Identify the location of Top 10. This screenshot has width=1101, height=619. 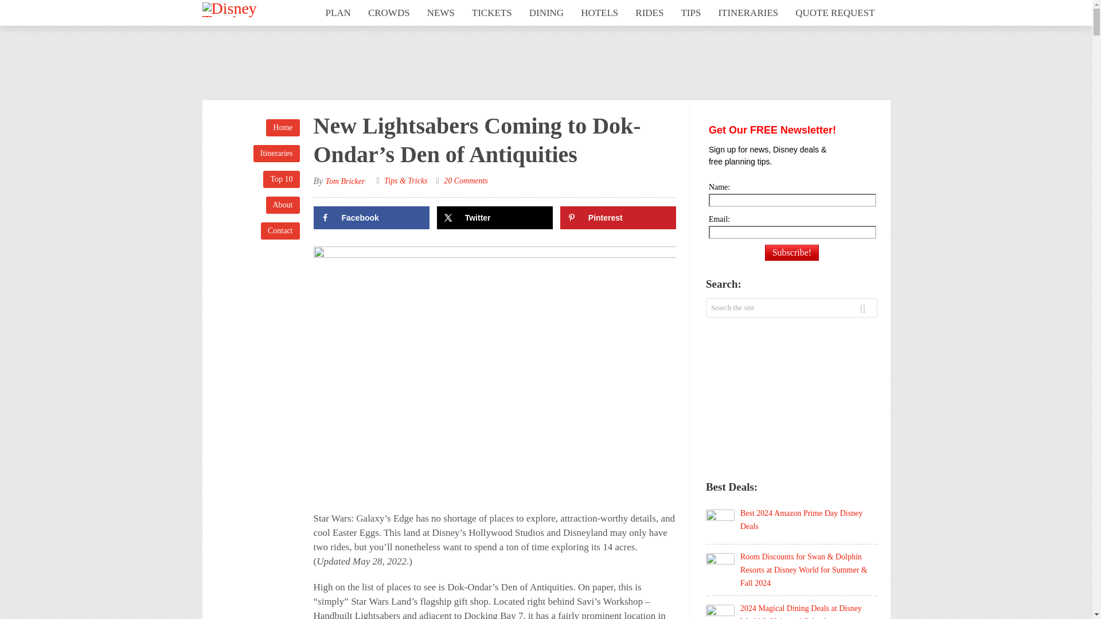
(281, 179).